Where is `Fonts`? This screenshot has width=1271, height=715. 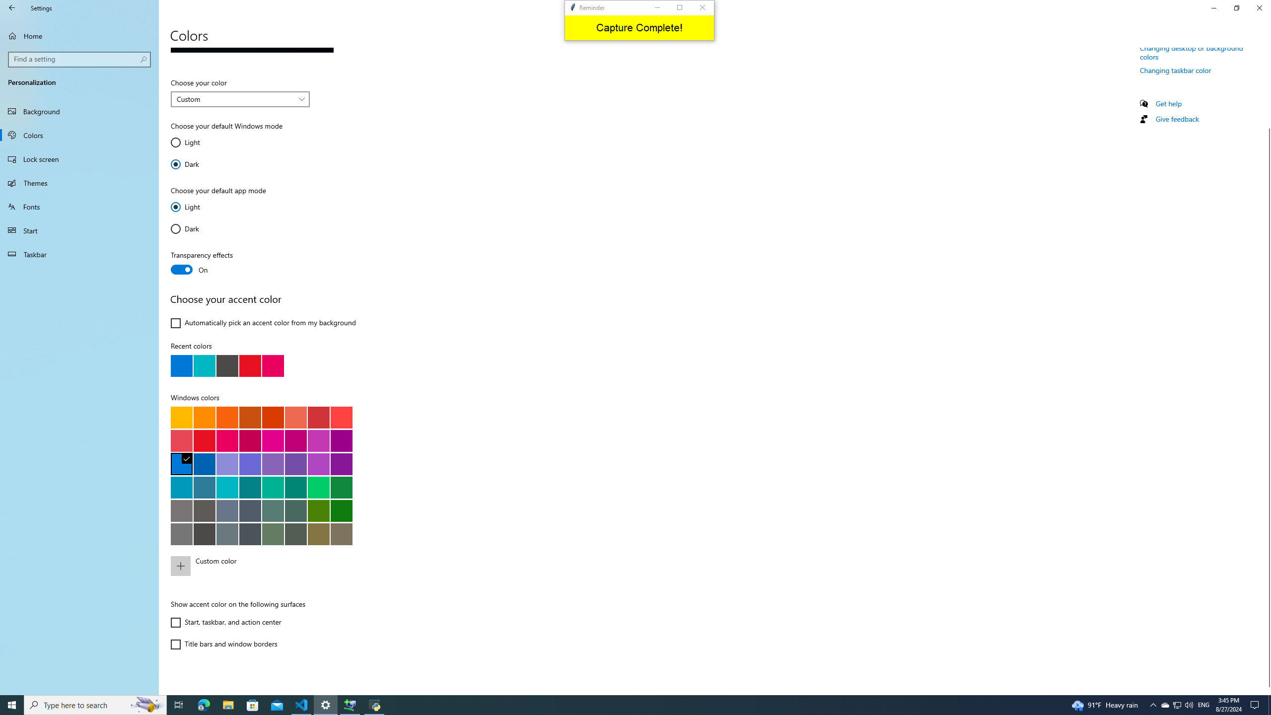 Fonts is located at coordinates (79, 207).